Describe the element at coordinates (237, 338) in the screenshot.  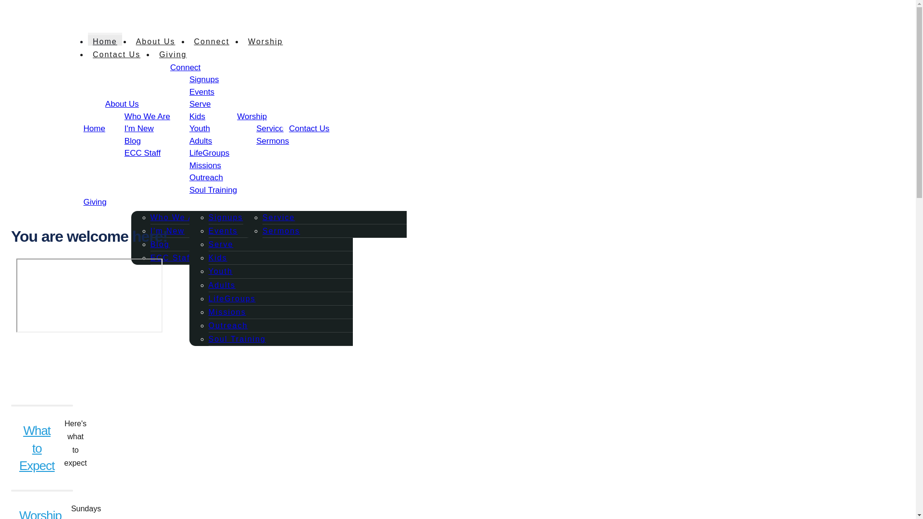
I see `Soul Training` at that location.